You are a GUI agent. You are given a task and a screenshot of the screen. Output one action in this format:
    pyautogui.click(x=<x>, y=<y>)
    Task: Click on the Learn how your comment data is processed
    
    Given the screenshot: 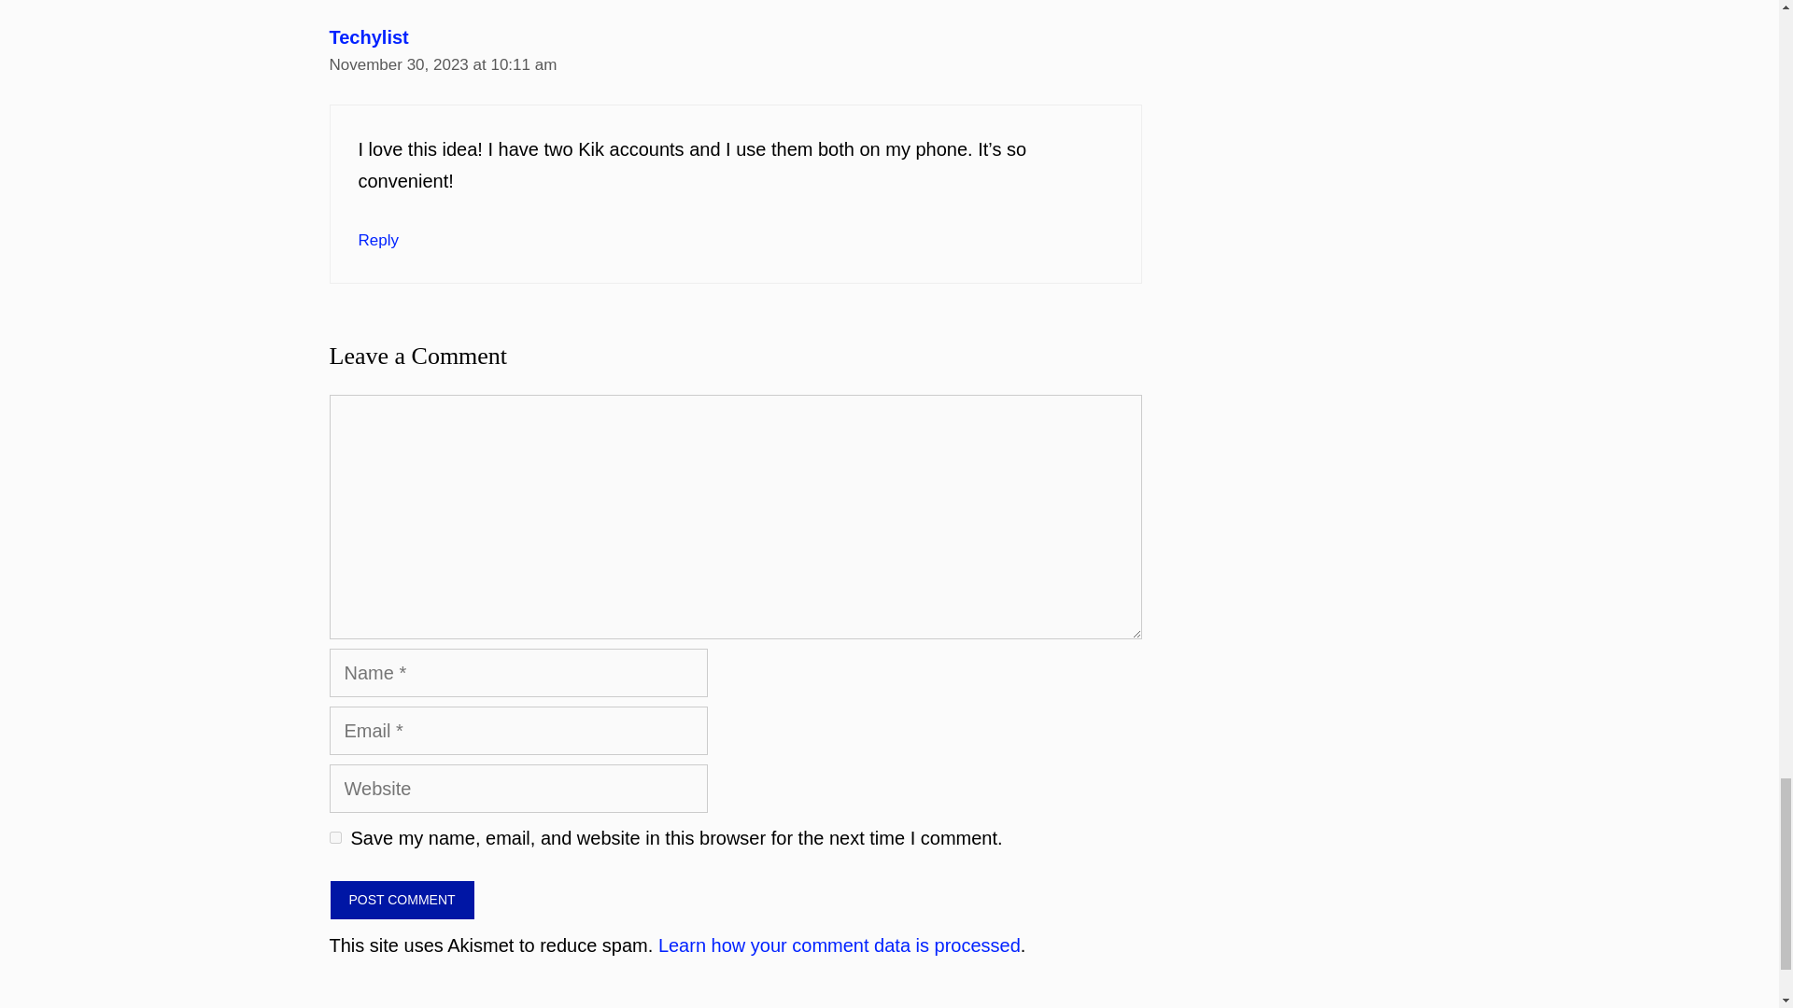 What is the action you would take?
    pyautogui.click(x=839, y=945)
    